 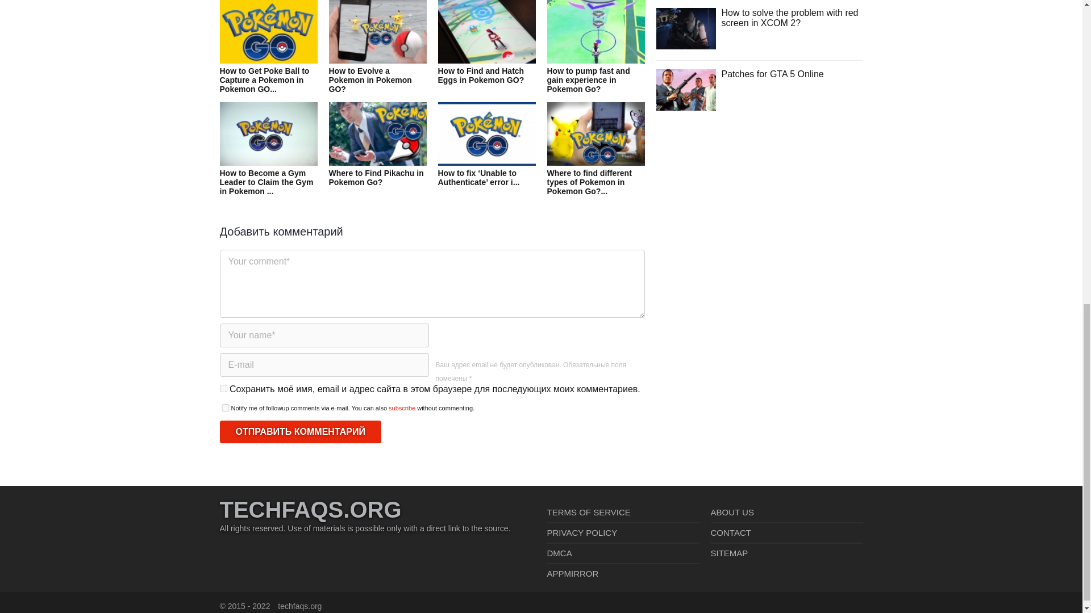 What do you see at coordinates (685, 28) in the screenshot?
I see `How to solve the problem with red screen in XCOM 2?` at bounding box center [685, 28].